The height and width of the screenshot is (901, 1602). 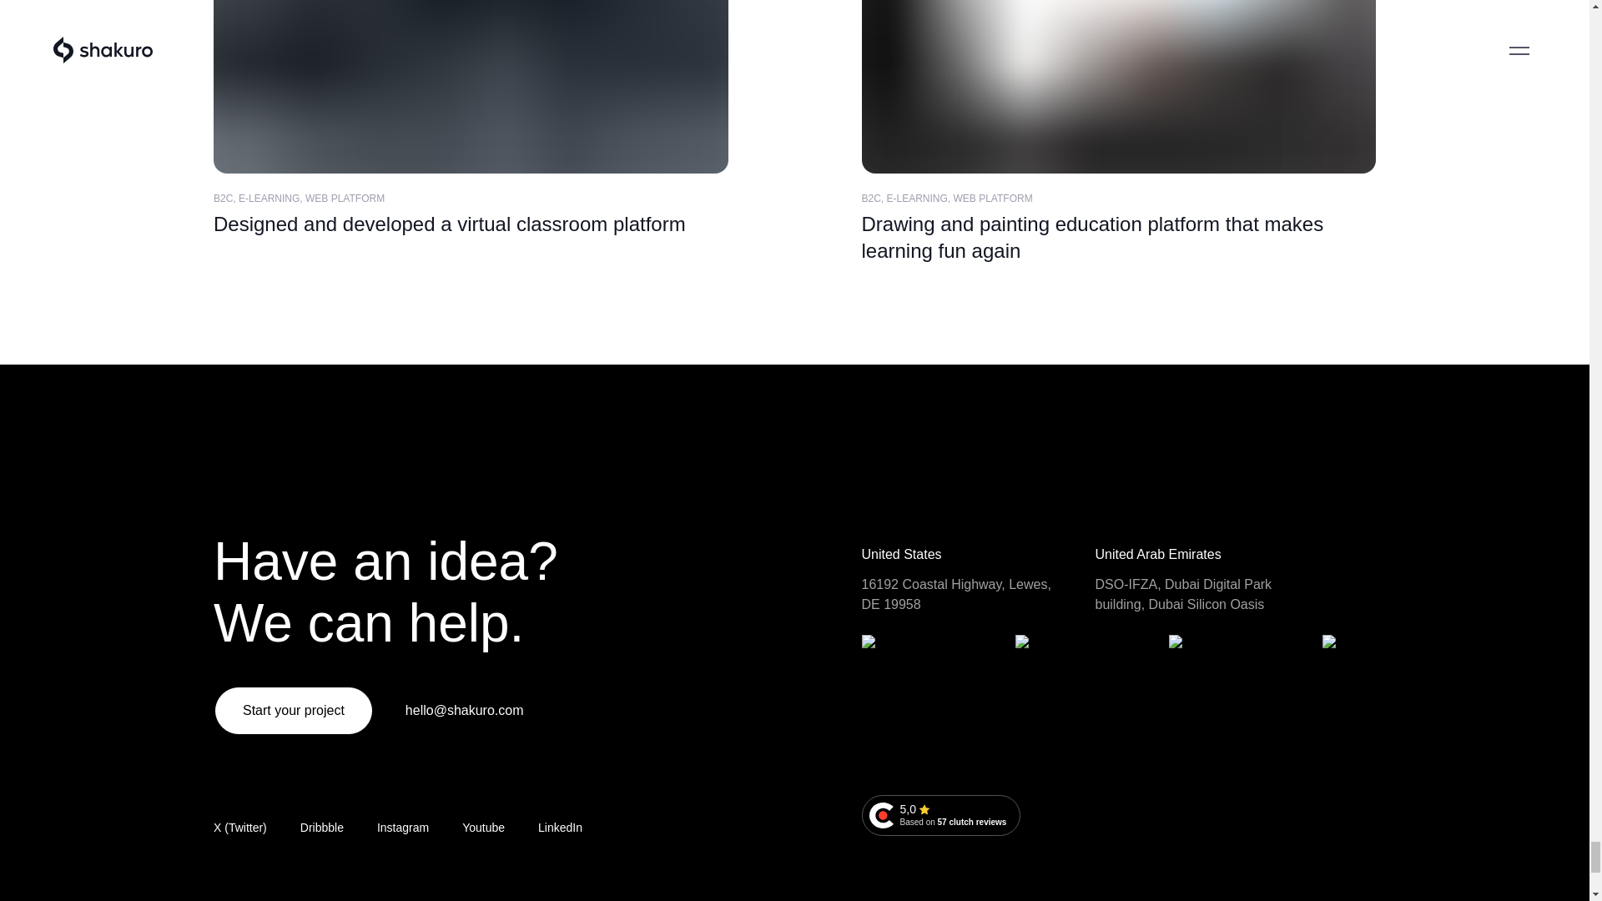 I want to click on LinkedIn, so click(x=402, y=828).